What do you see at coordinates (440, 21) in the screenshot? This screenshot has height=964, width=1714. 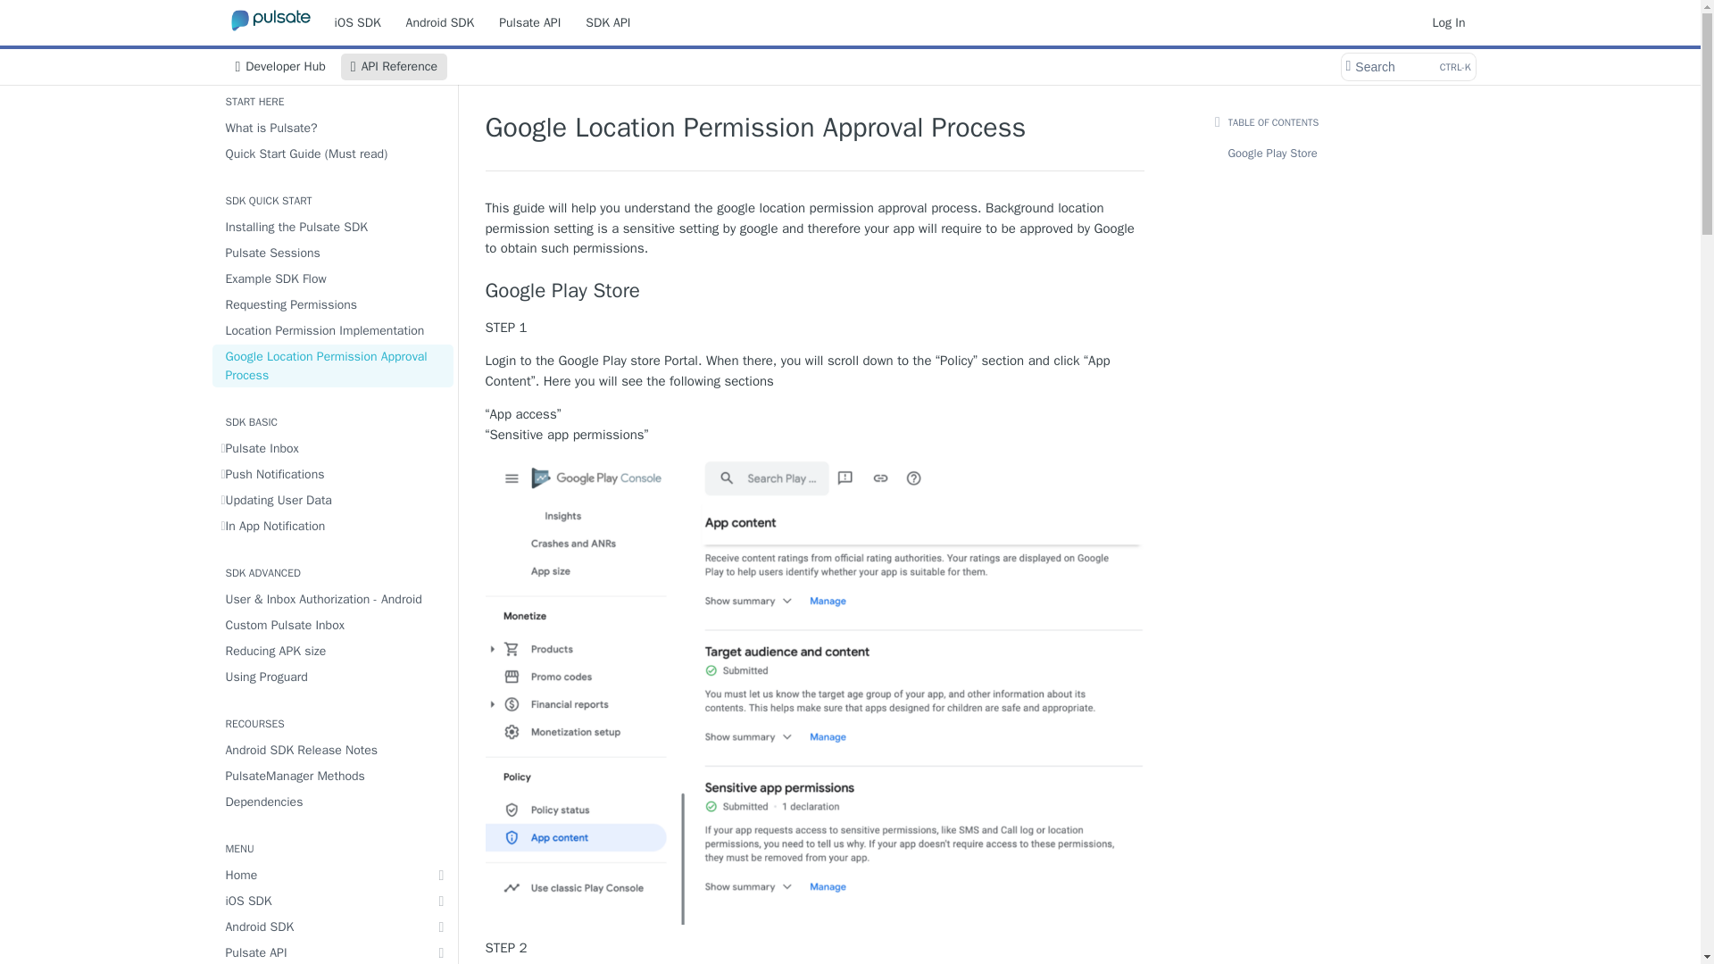 I see `Android SDK` at bounding box center [440, 21].